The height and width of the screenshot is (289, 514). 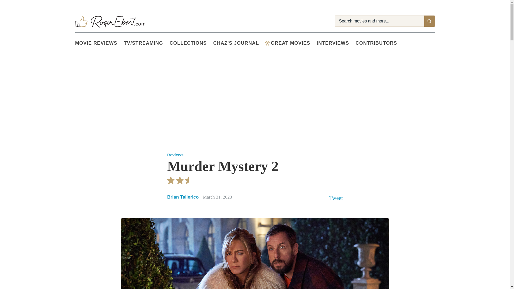 What do you see at coordinates (188, 180) in the screenshot?
I see `star-half` at bounding box center [188, 180].